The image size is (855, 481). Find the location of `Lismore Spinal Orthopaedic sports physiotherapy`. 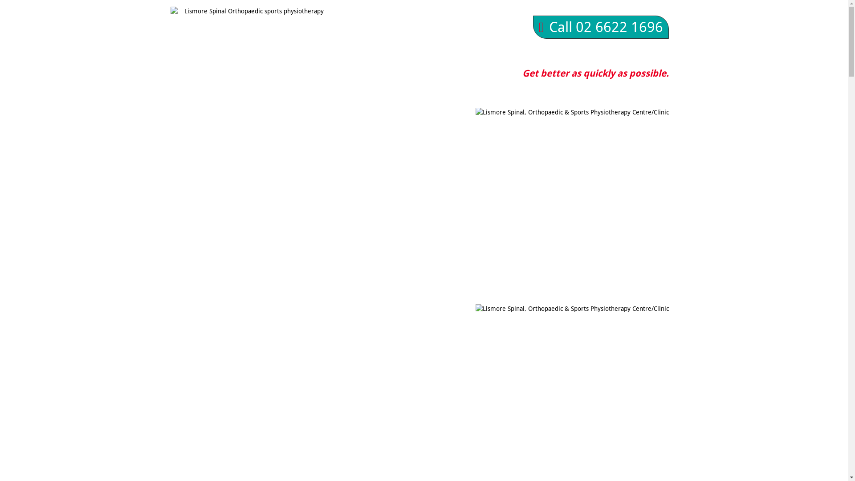

Lismore Spinal Orthopaedic sports physiotherapy is located at coordinates (250, 66).